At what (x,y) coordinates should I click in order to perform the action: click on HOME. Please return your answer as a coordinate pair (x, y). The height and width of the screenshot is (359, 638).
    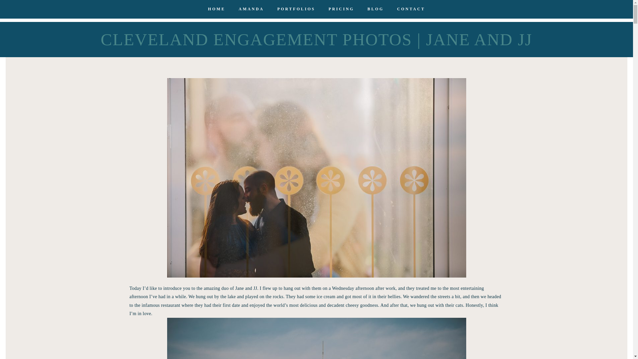
    Looking at the image, I should click on (216, 9).